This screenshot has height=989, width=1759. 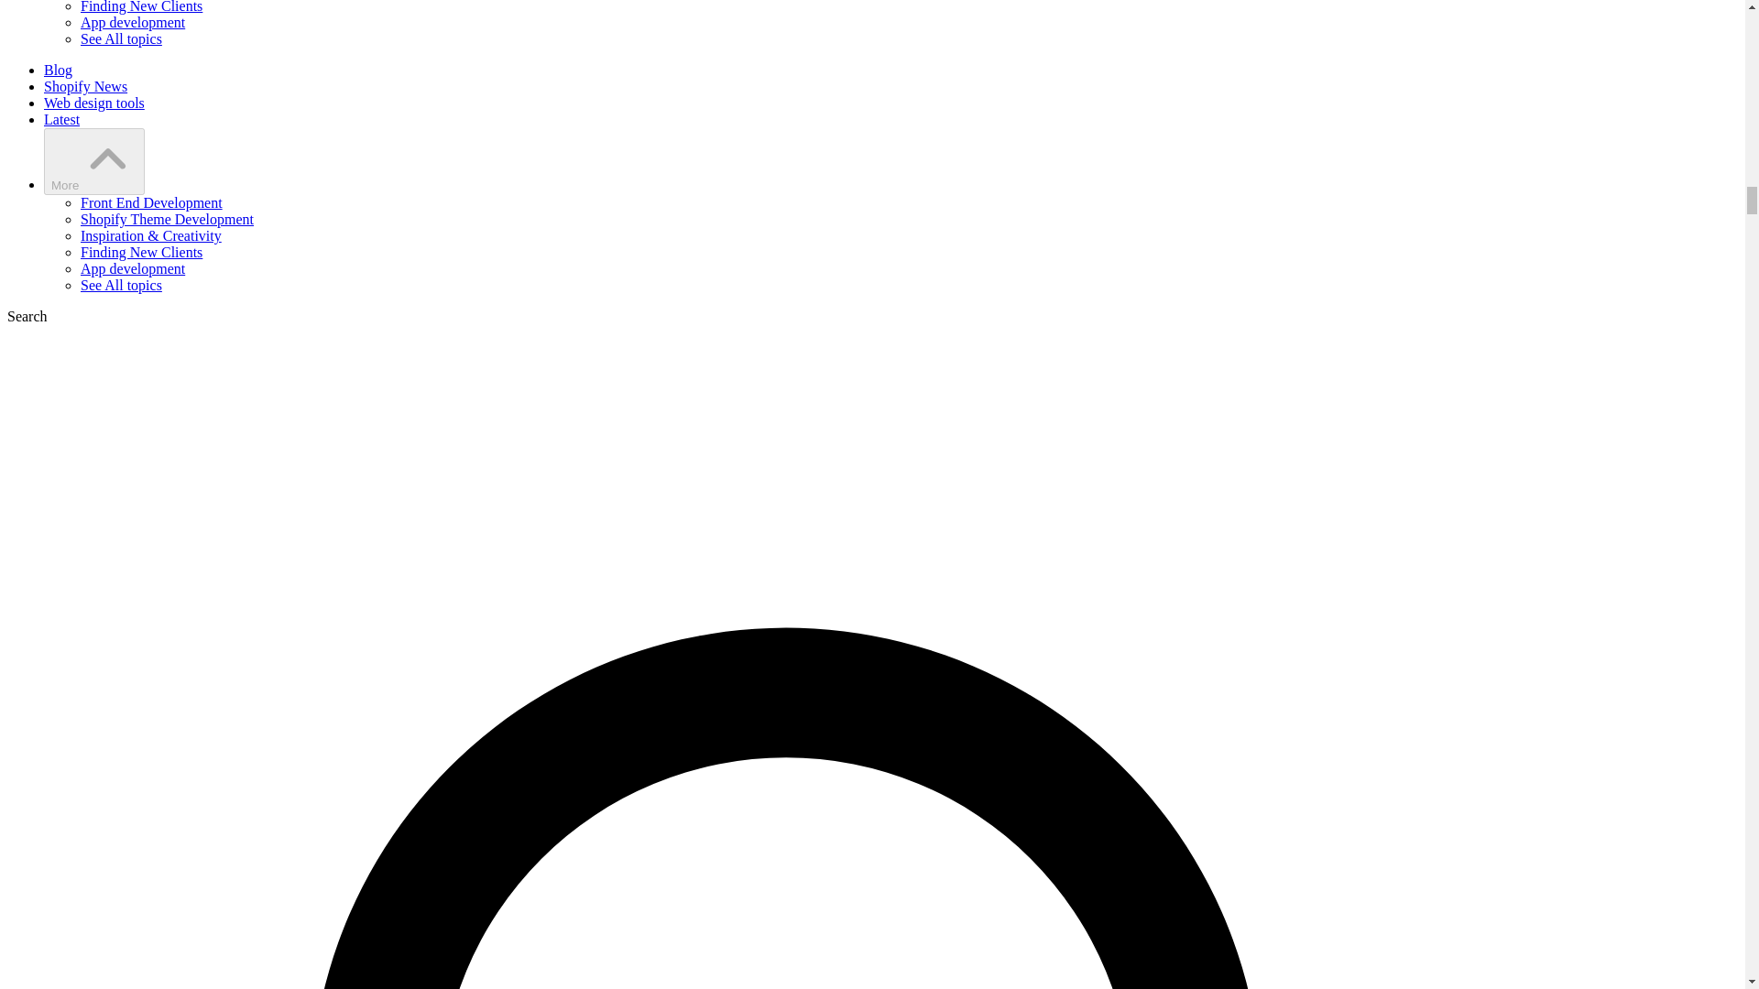 I want to click on Web design tools, so click(x=93, y=103).